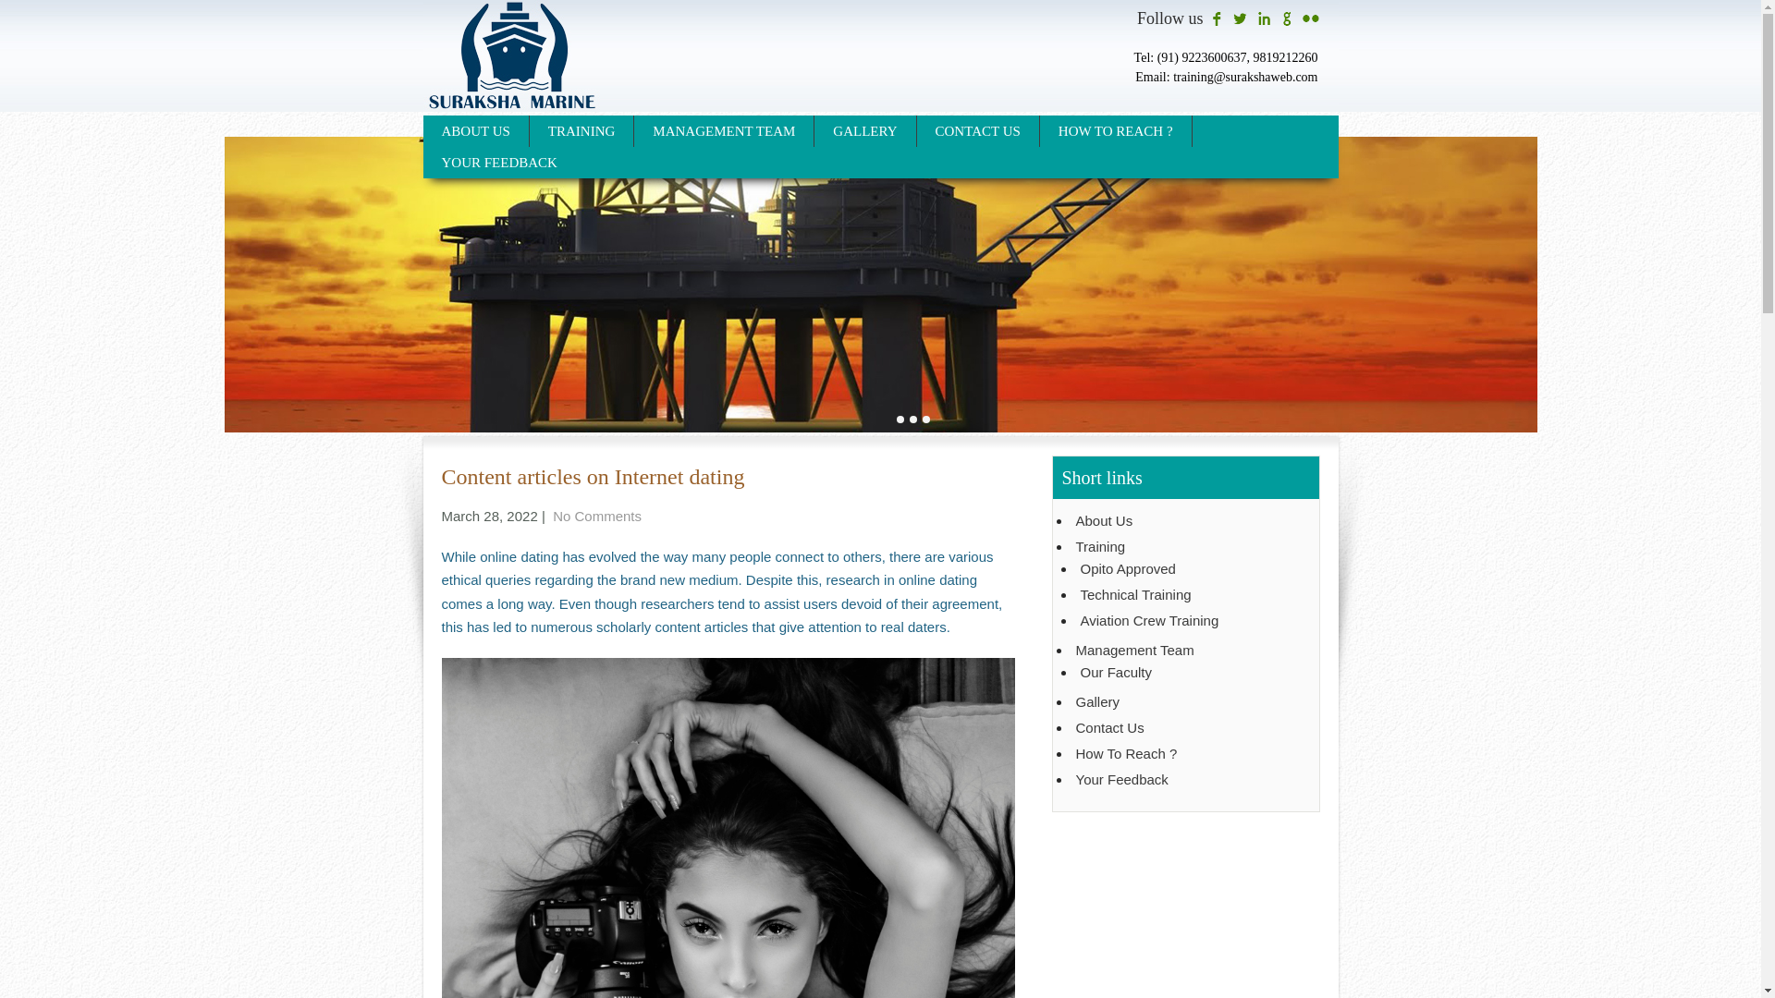 The height and width of the screenshot is (998, 1775). Describe the element at coordinates (913, 420) in the screenshot. I see `2` at that location.